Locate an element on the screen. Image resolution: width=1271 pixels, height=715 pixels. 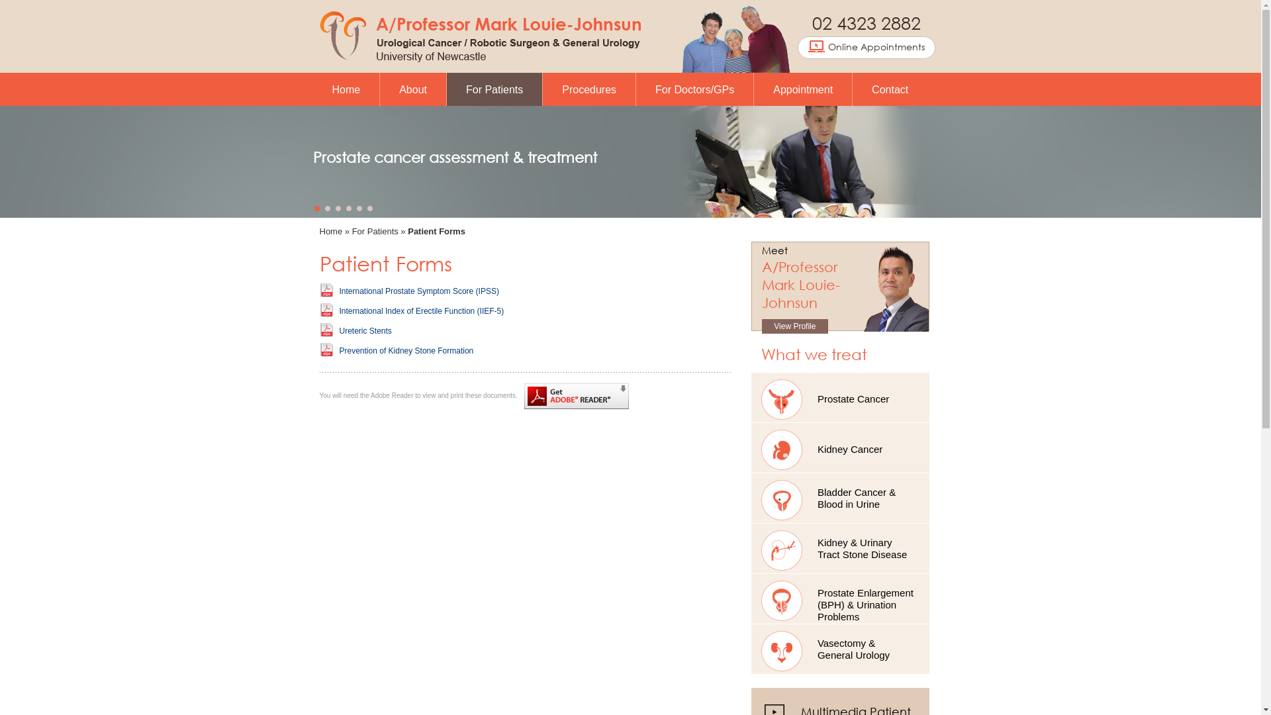
Ureteric Stents is located at coordinates (365, 331).